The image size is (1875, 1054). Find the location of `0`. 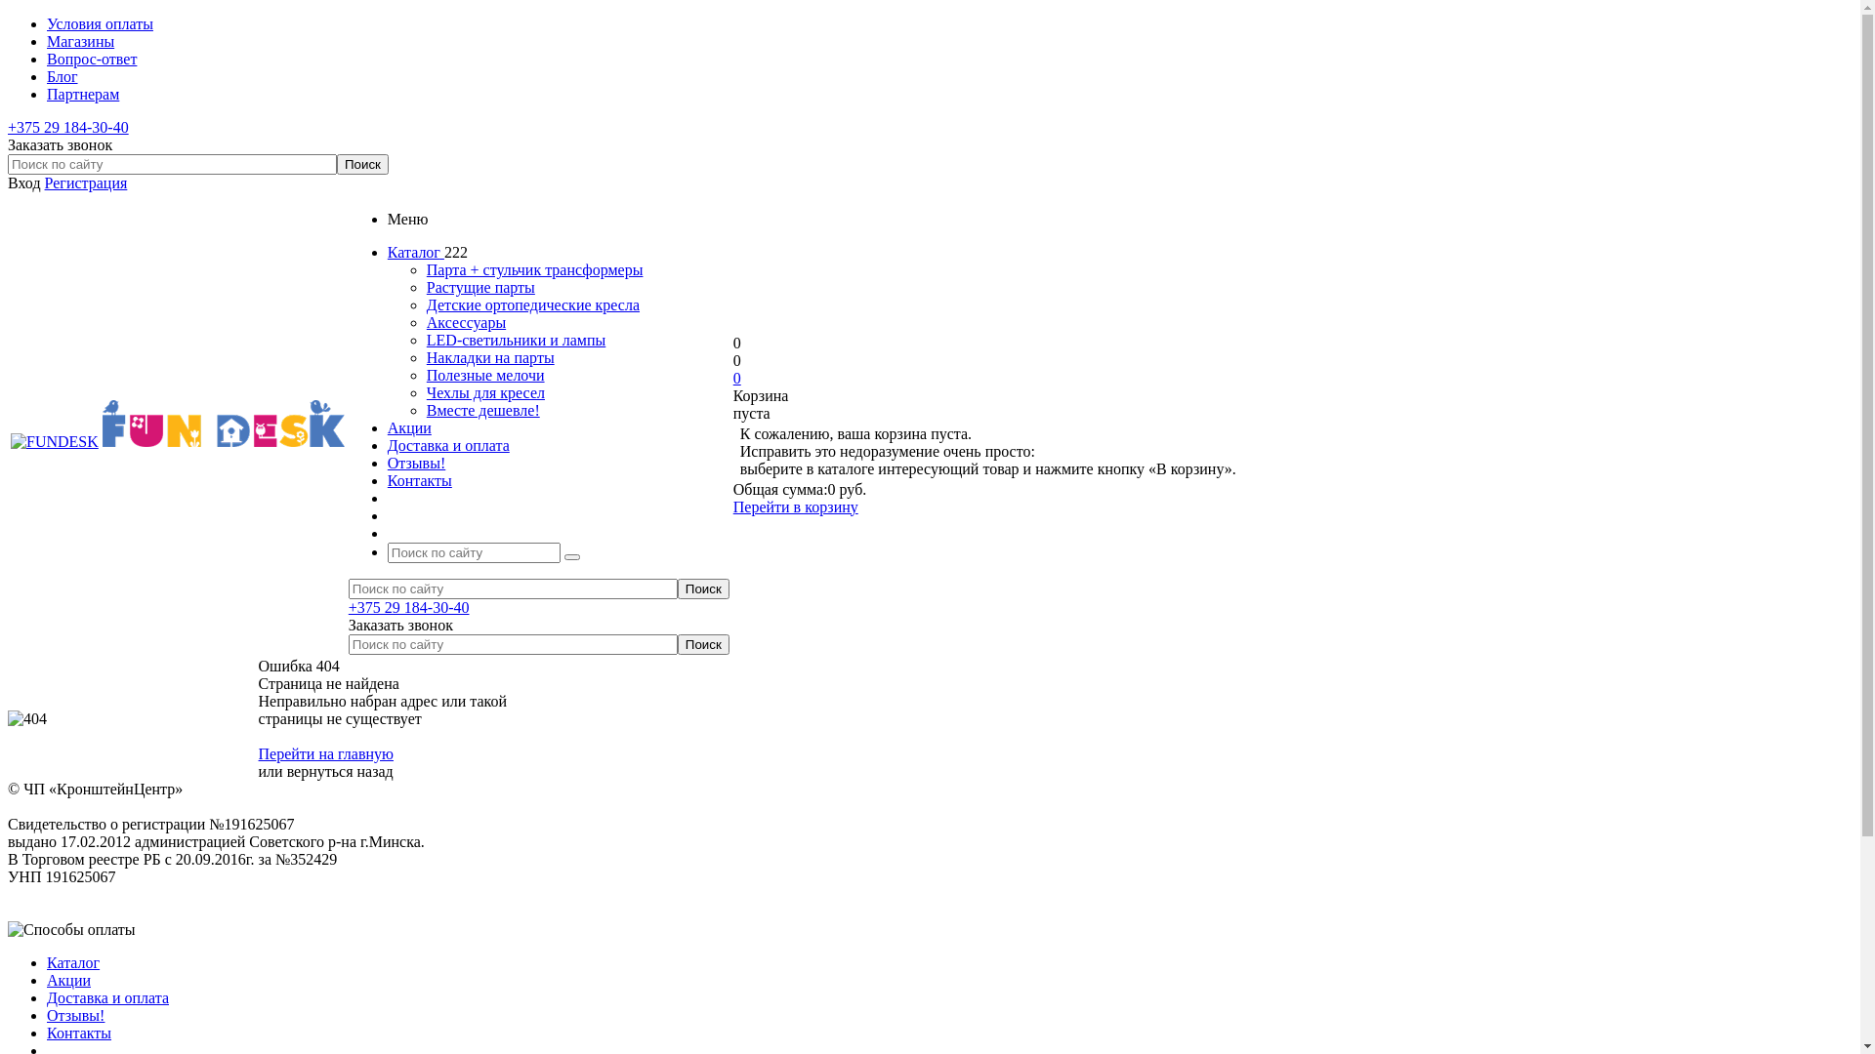

0 is located at coordinates (737, 377).